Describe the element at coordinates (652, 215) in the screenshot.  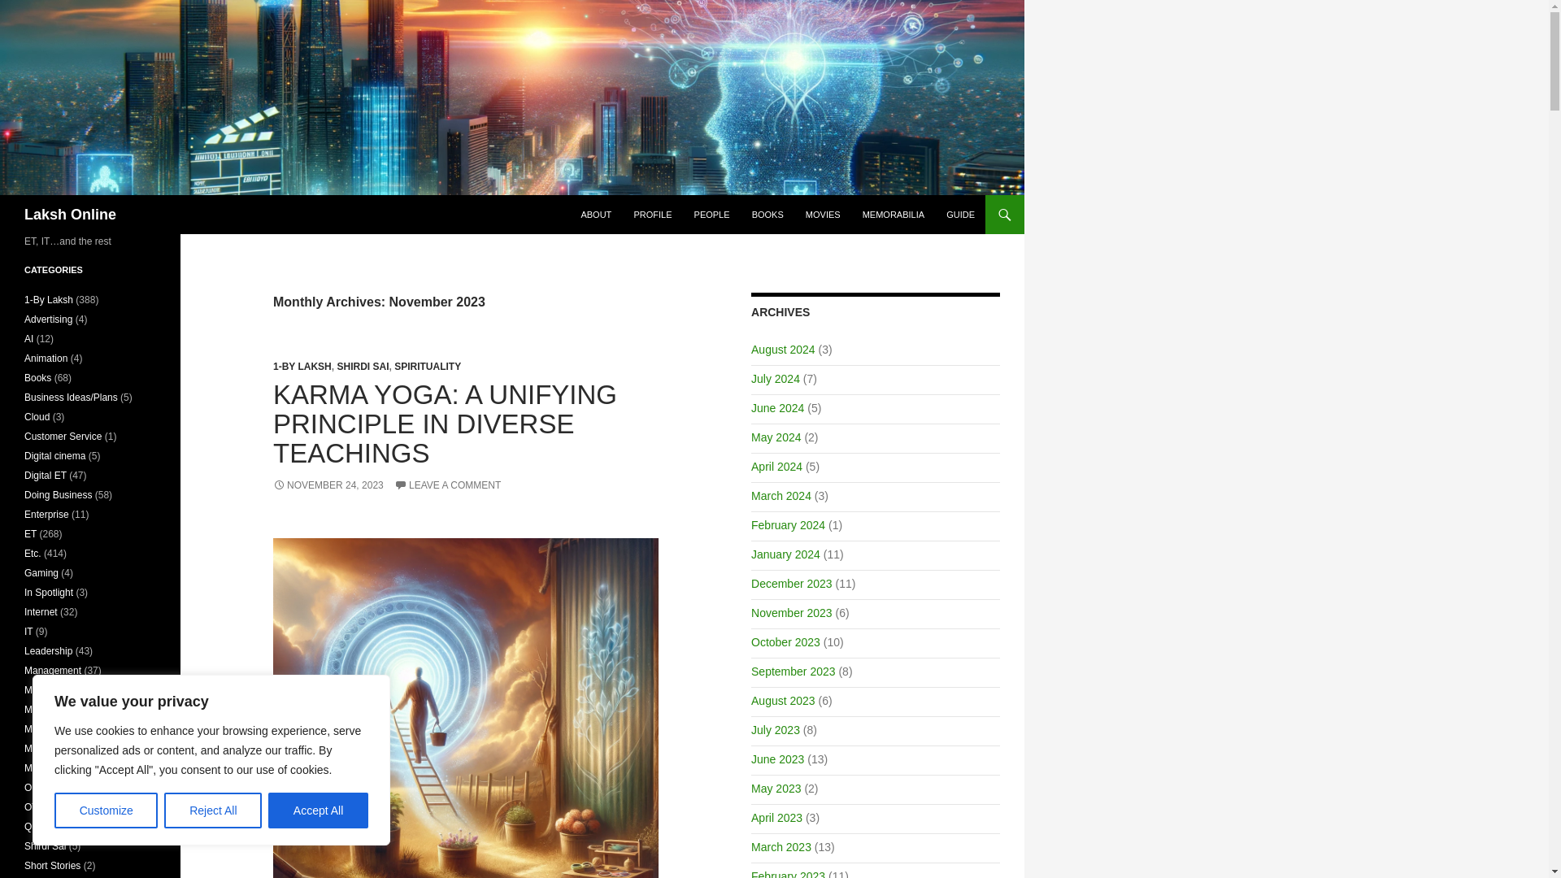
I see `PROFILE` at that location.